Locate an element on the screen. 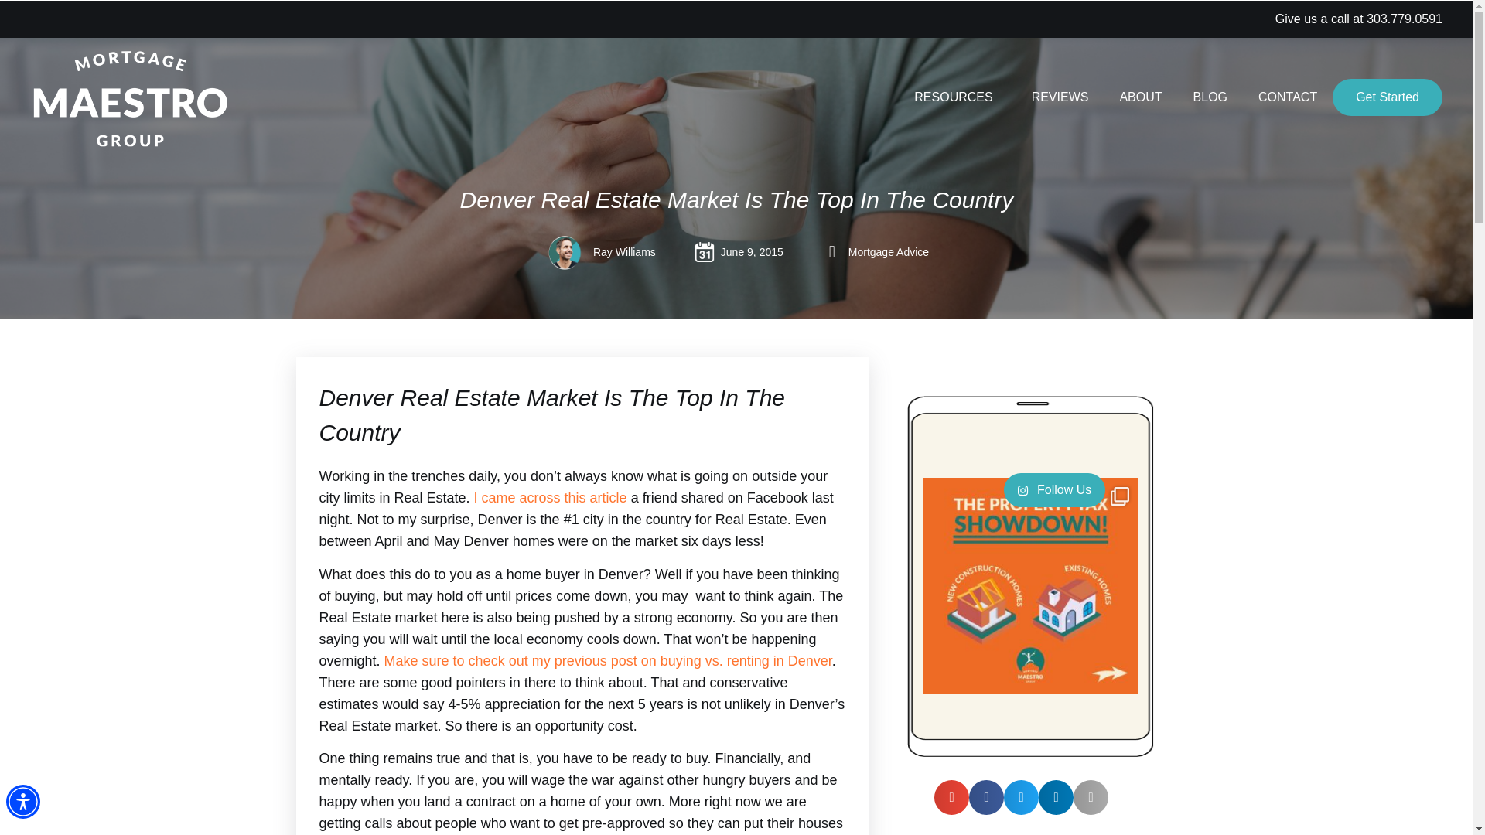 The image size is (1485, 835). 303.779.0591 is located at coordinates (1404, 19).